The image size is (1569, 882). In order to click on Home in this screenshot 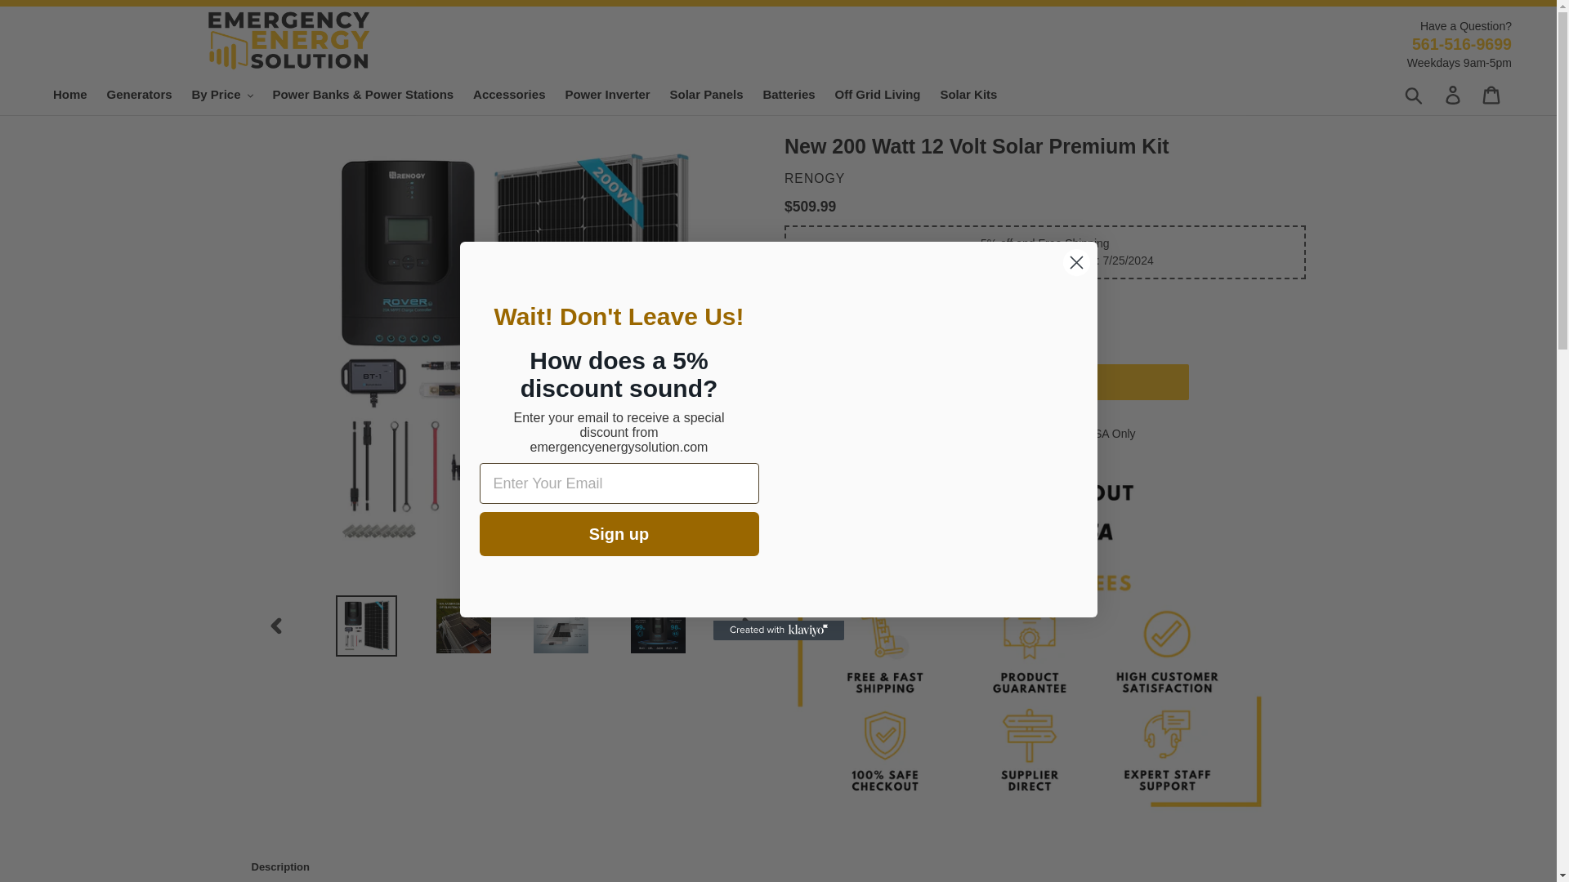, I will do `click(70, 95)`.